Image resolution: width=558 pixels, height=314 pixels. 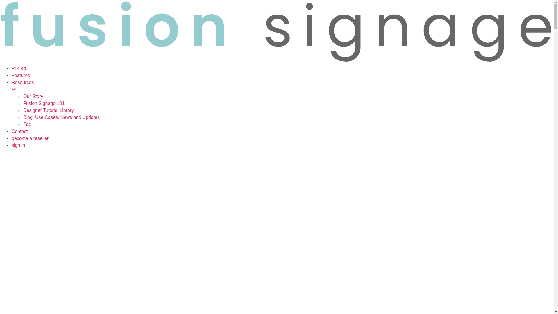 What do you see at coordinates (288, 97) in the screenshot?
I see `Our Story` at bounding box center [288, 97].